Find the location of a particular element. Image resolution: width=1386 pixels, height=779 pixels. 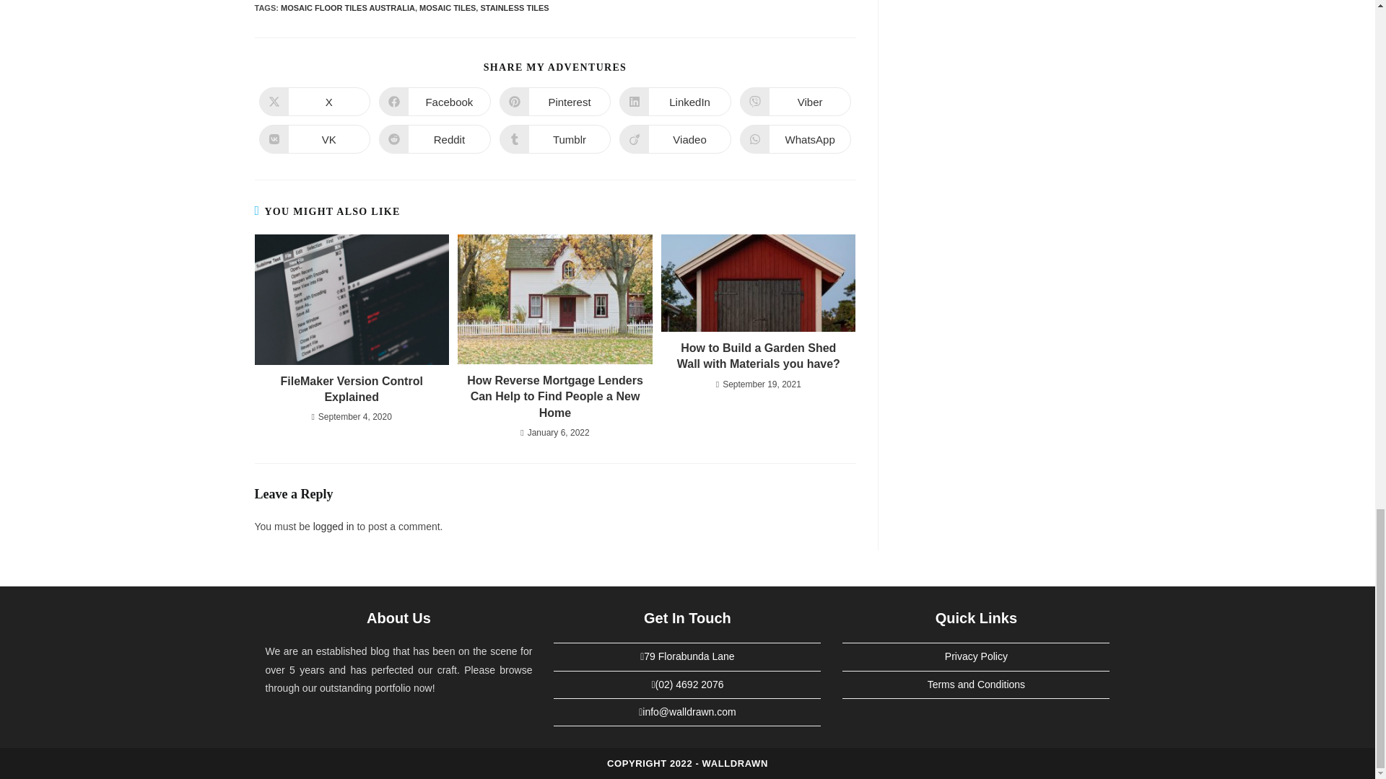

STAINLESS TILES is located at coordinates (514, 8).